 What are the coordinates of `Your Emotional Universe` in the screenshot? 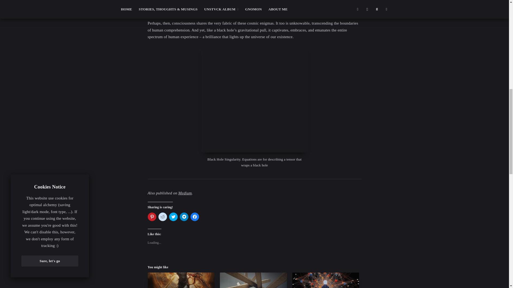 It's located at (326, 280).